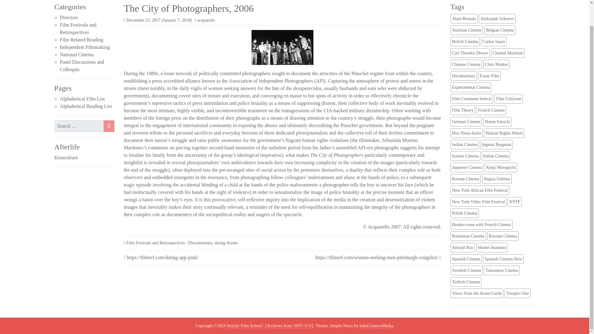 The width and height of the screenshot is (594, 334). Describe the element at coordinates (155, 242) in the screenshot. I see `Film Festivals and Retrospectives` at that location.